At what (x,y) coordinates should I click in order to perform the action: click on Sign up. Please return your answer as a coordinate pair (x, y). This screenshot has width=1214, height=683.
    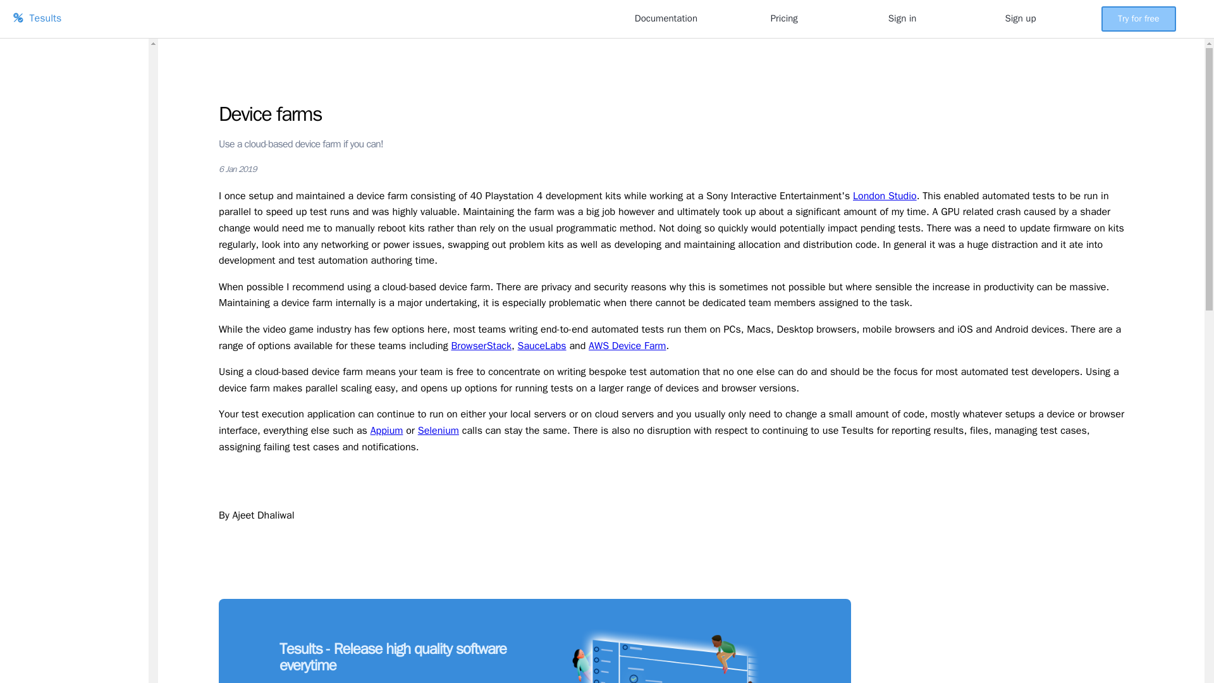
    Looking at the image, I should click on (1020, 18).